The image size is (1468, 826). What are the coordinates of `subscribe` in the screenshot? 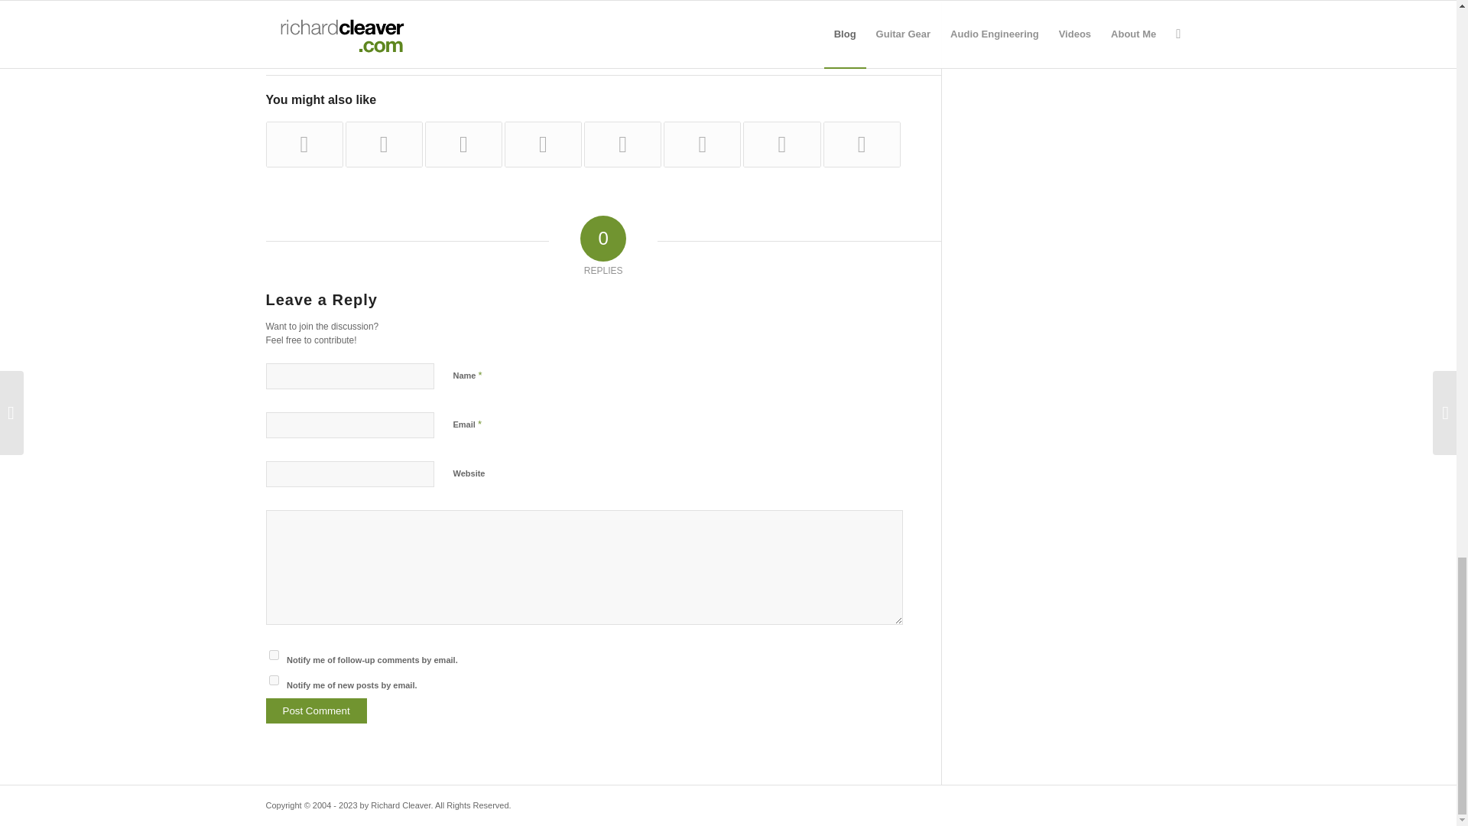 It's located at (274, 655).